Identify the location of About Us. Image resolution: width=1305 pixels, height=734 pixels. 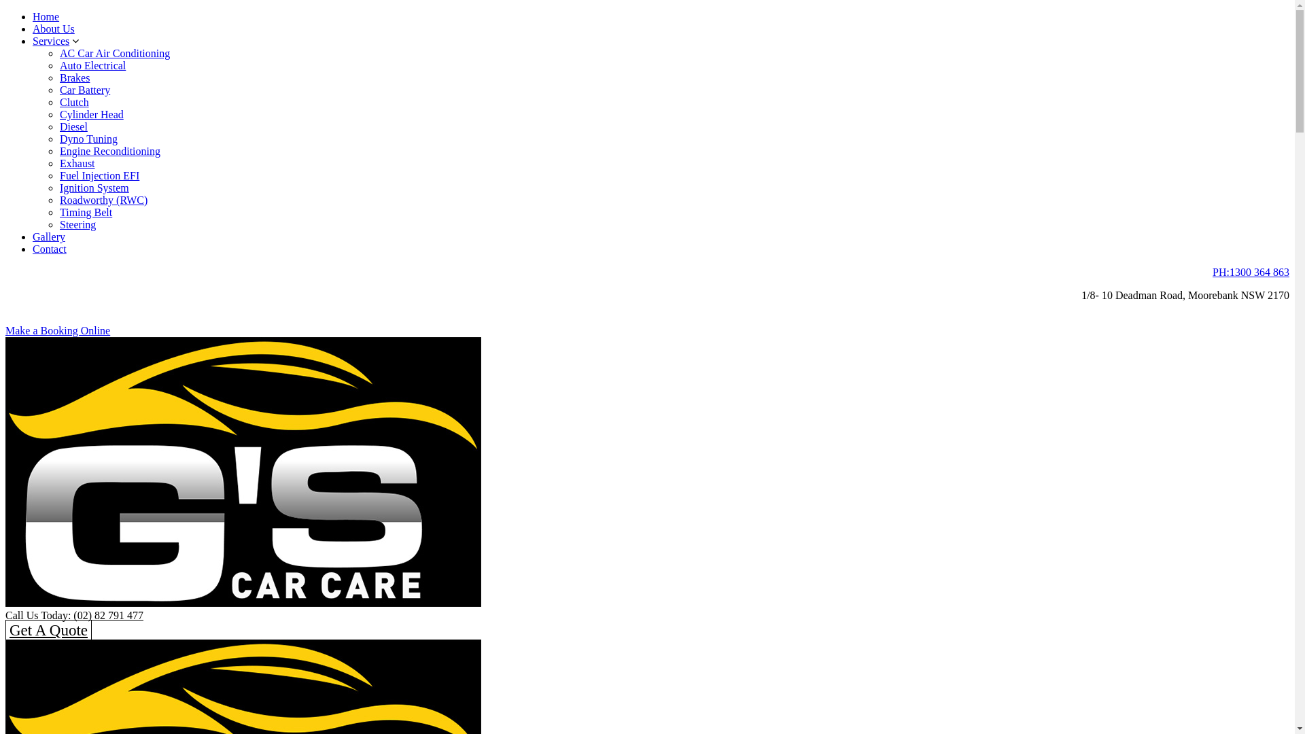
(54, 29).